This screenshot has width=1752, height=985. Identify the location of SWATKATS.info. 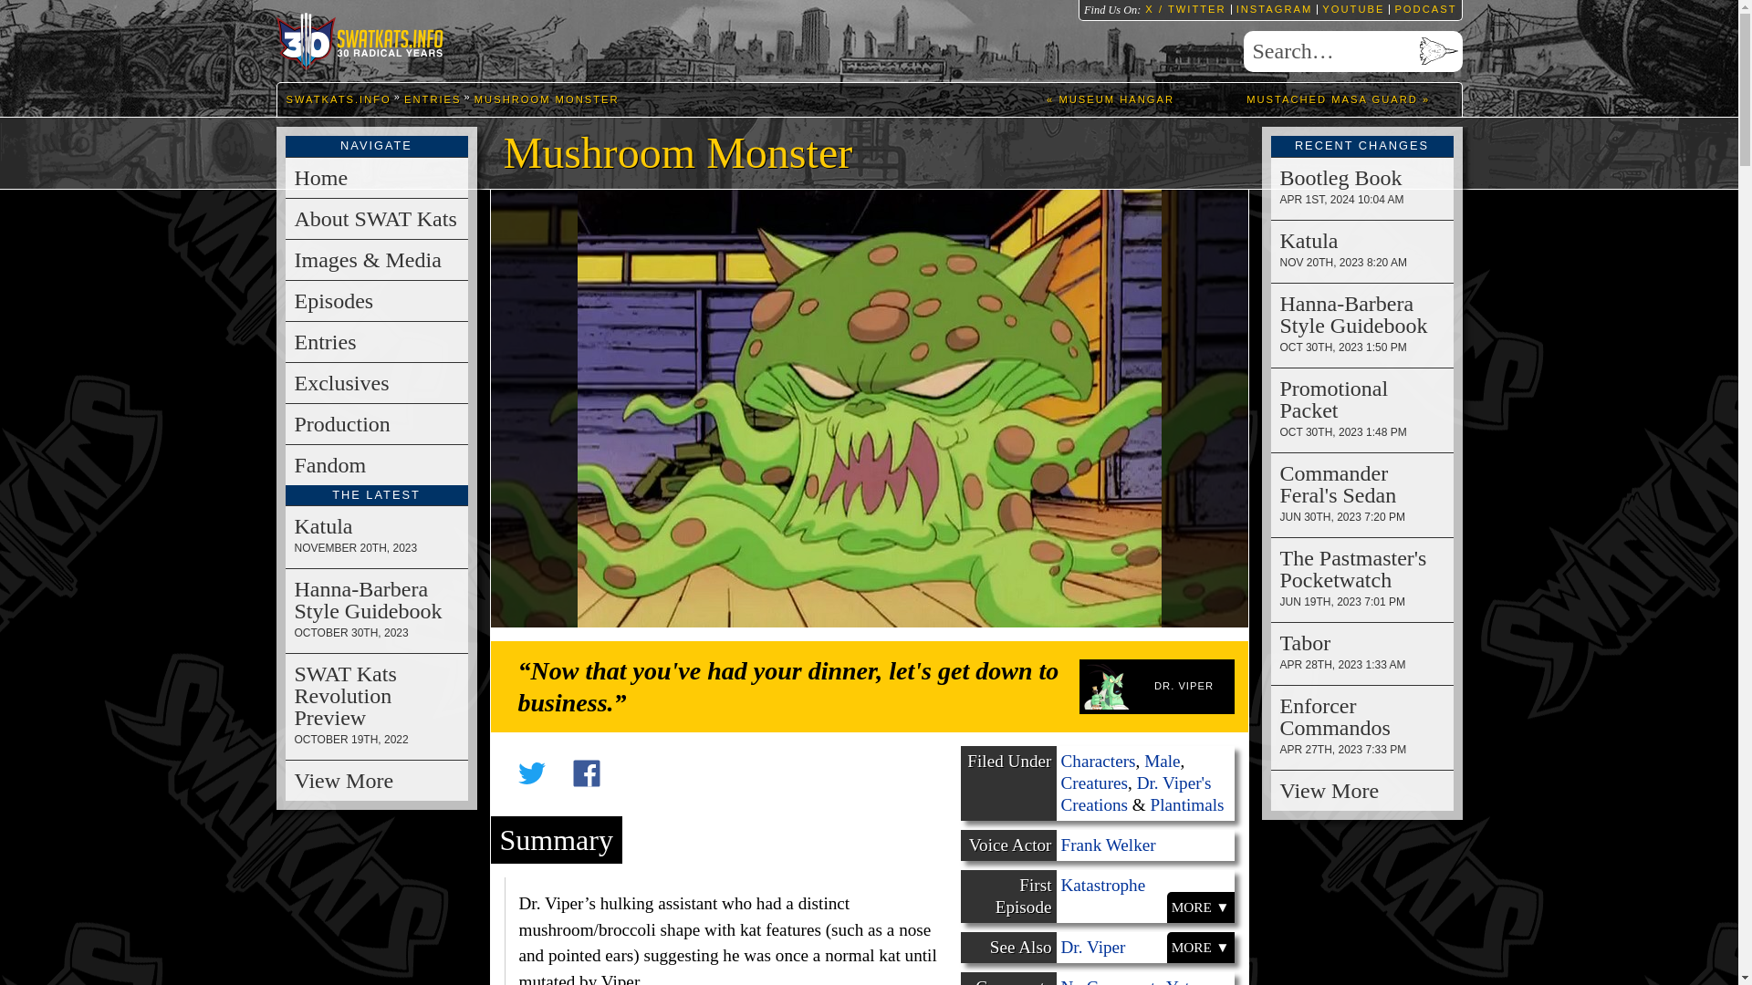
(361, 45).